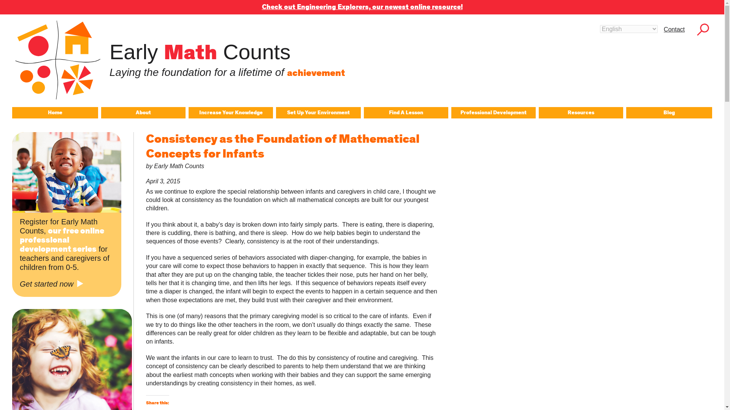 The height and width of the screenshot is (410, 730). I want to click on Increase Your Knowledge, so click(230, 112).